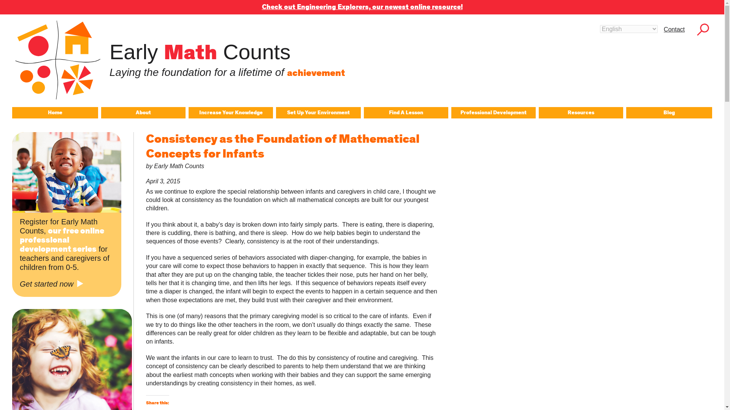 The height and width of the screenshot is (410, 730). I want to click on Increase Your Knowledge, so click(230, 112).